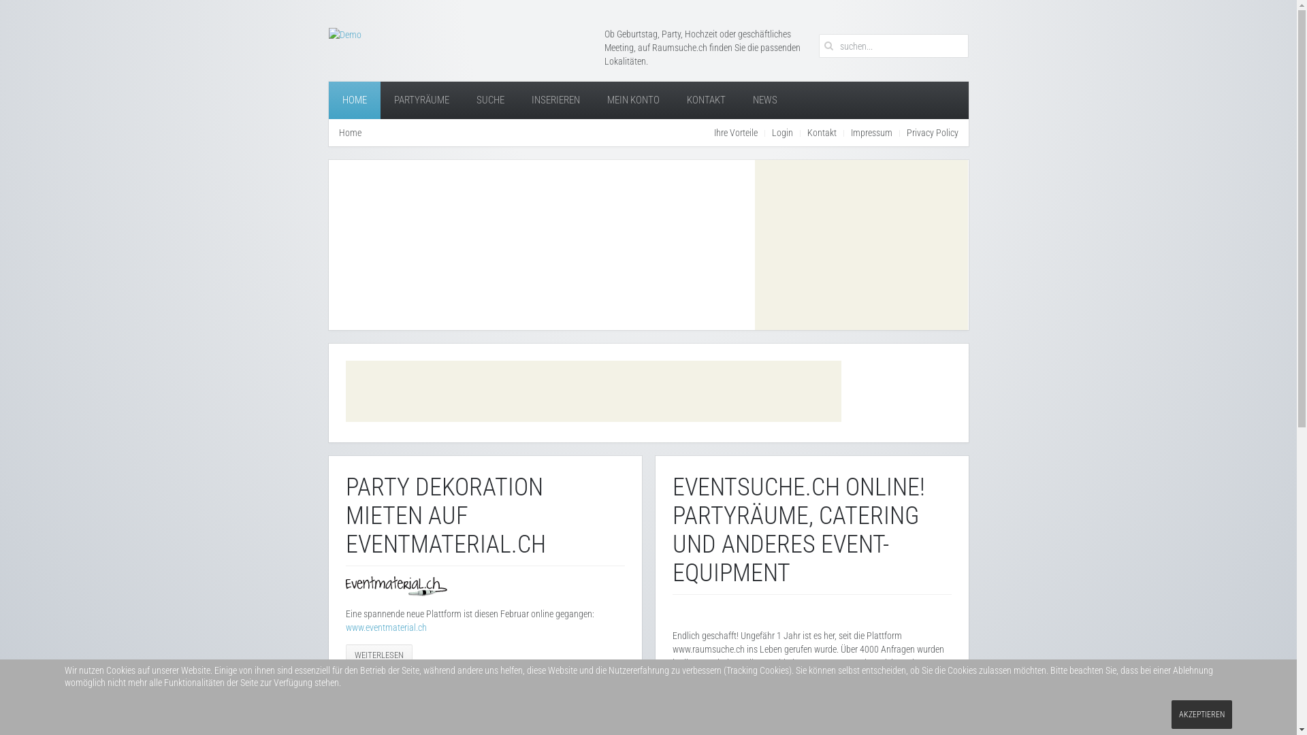 This screenshot has width=1307, height=735. Describe the element at coordinates (1202, 715) in the screenshot. I see `AKZEPTIEREN` at that location.